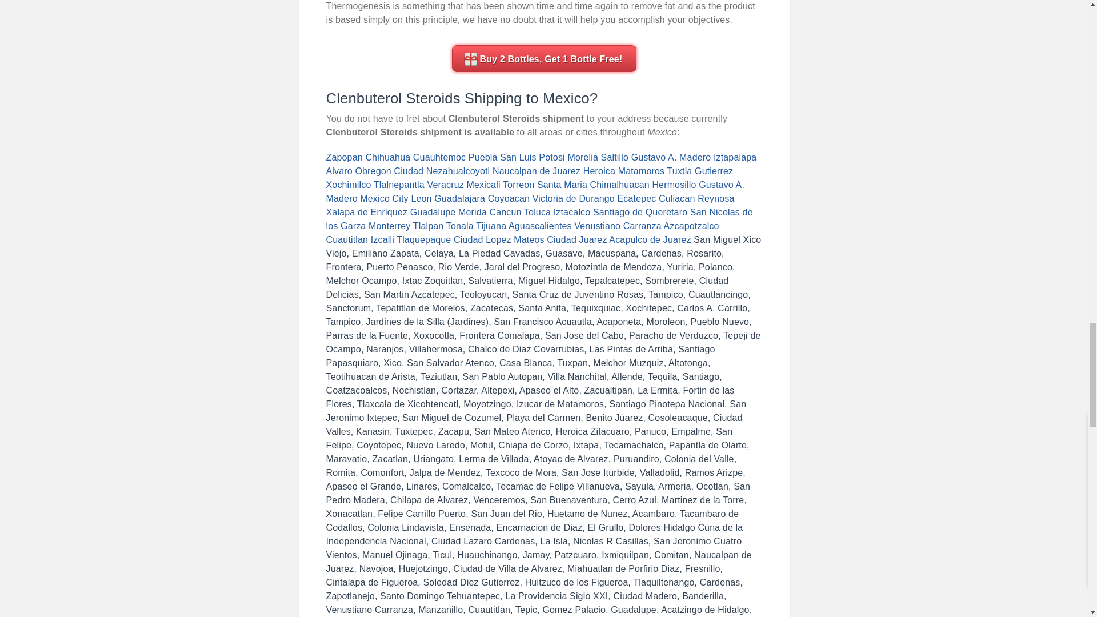  Describe the element at coordinates (366, 212) in the screenshot. I see `Xalapa de Enriquez` at that location.